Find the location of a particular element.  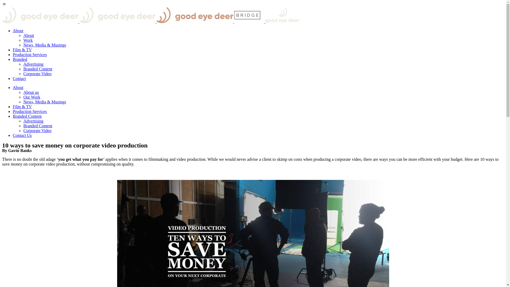

Production Services is located at coordinates (30, 55).